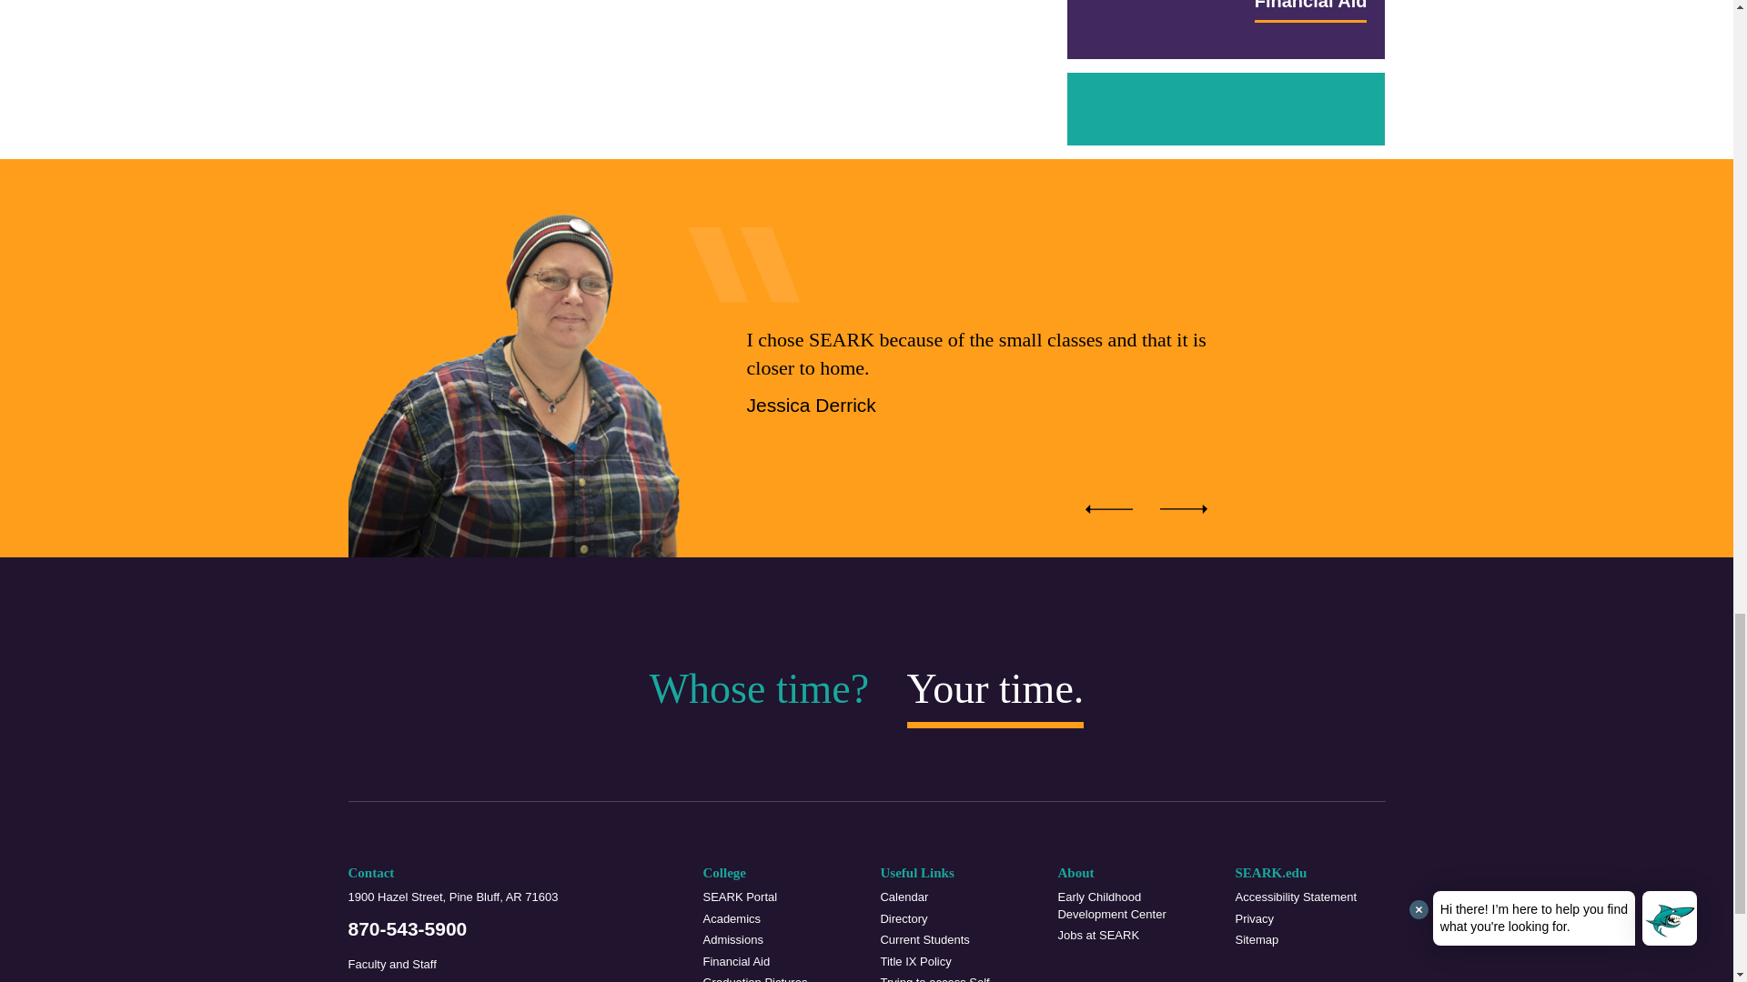 The width and height of the screenshot is (1747, 982). What do you see at coordinates (777, 978) in the screenshot?
I see `Link to graduation pictures` at bounding box center [777, 978].